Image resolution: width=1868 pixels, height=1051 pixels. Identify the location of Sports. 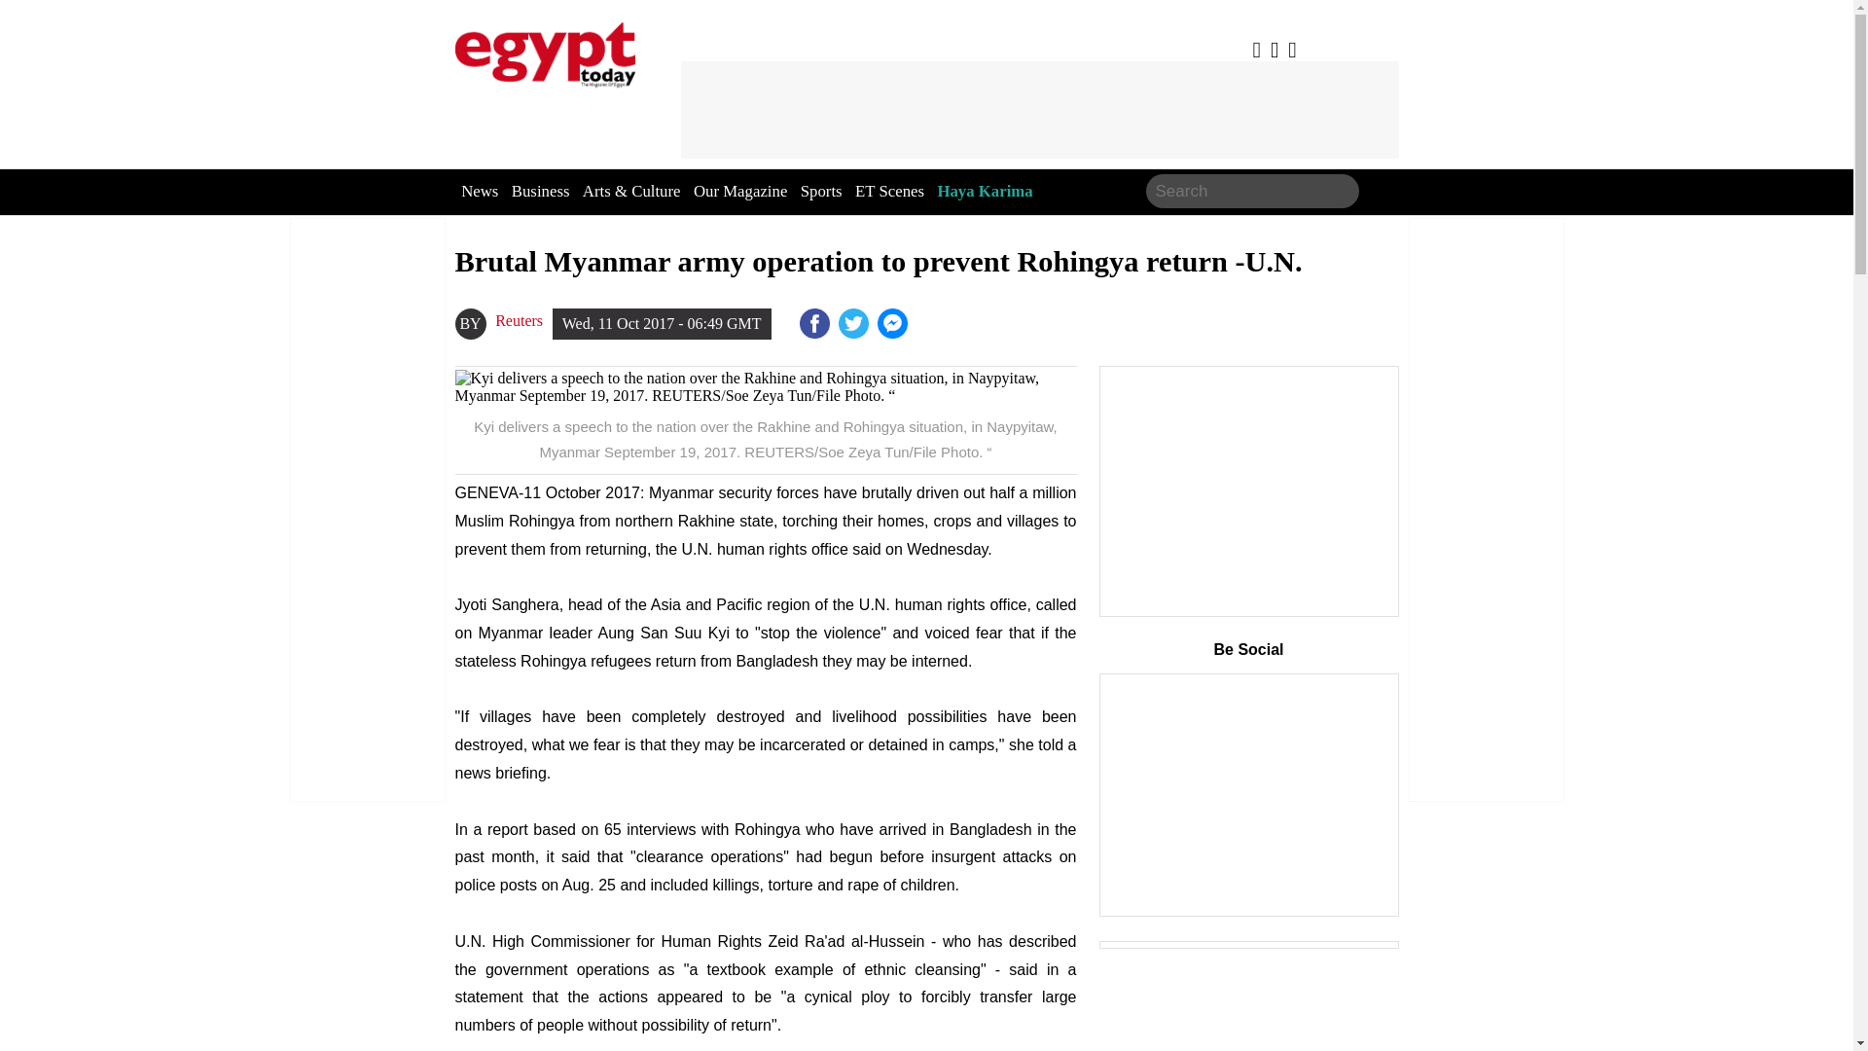
(821, 192).